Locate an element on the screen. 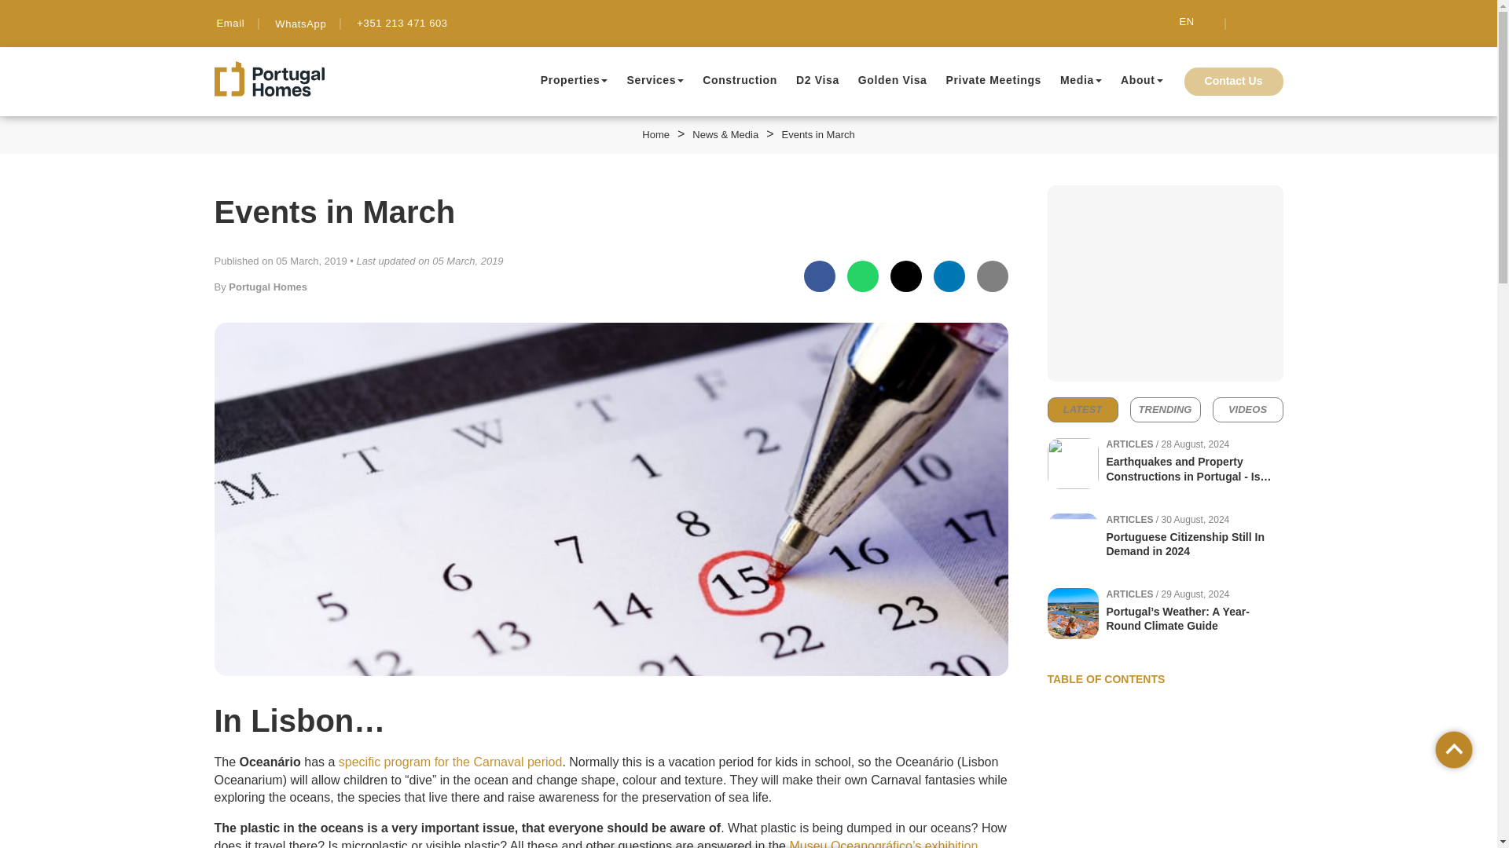 This screenshot has height=848, width=1509. D2 Visa is located at coordinates (817, 80).